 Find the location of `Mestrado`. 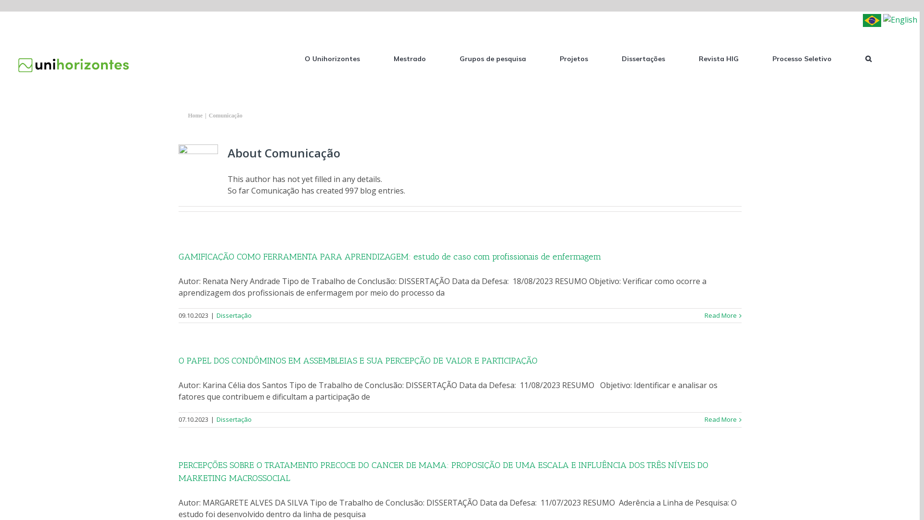

Mestrado is located at coordinates (410, 58).